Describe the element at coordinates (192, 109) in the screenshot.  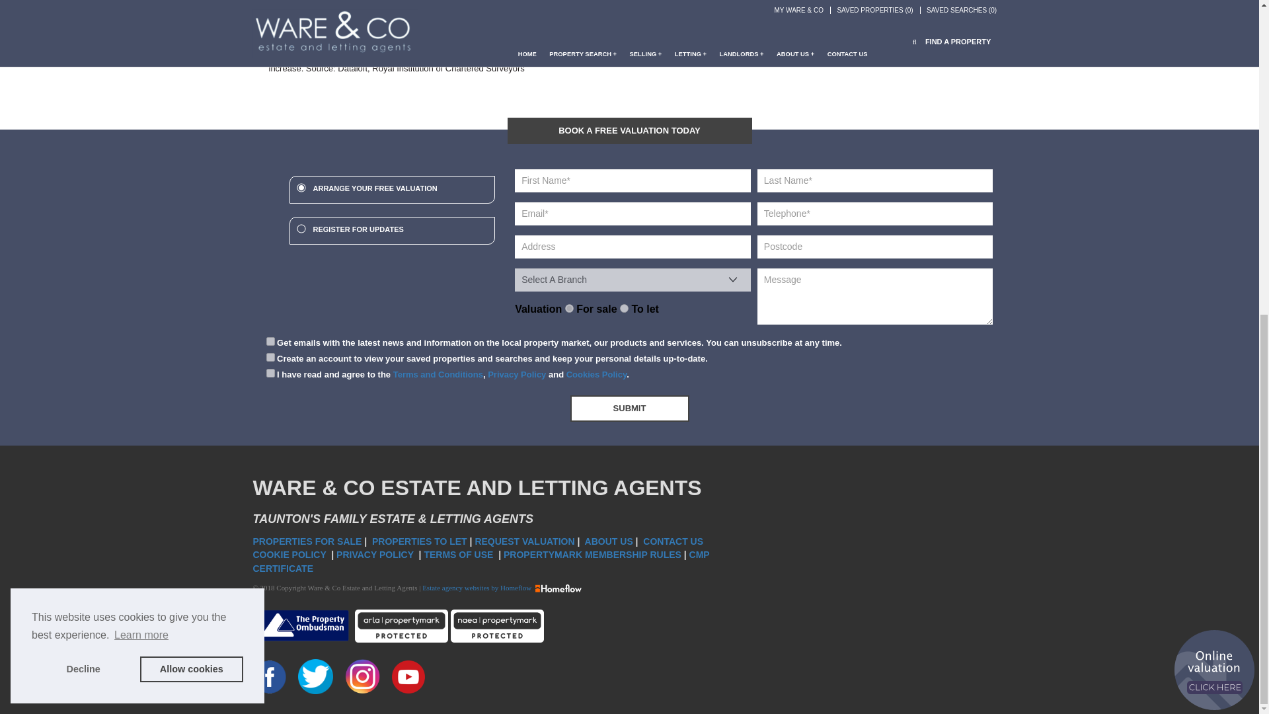
I see `Allow cookies` at that location.